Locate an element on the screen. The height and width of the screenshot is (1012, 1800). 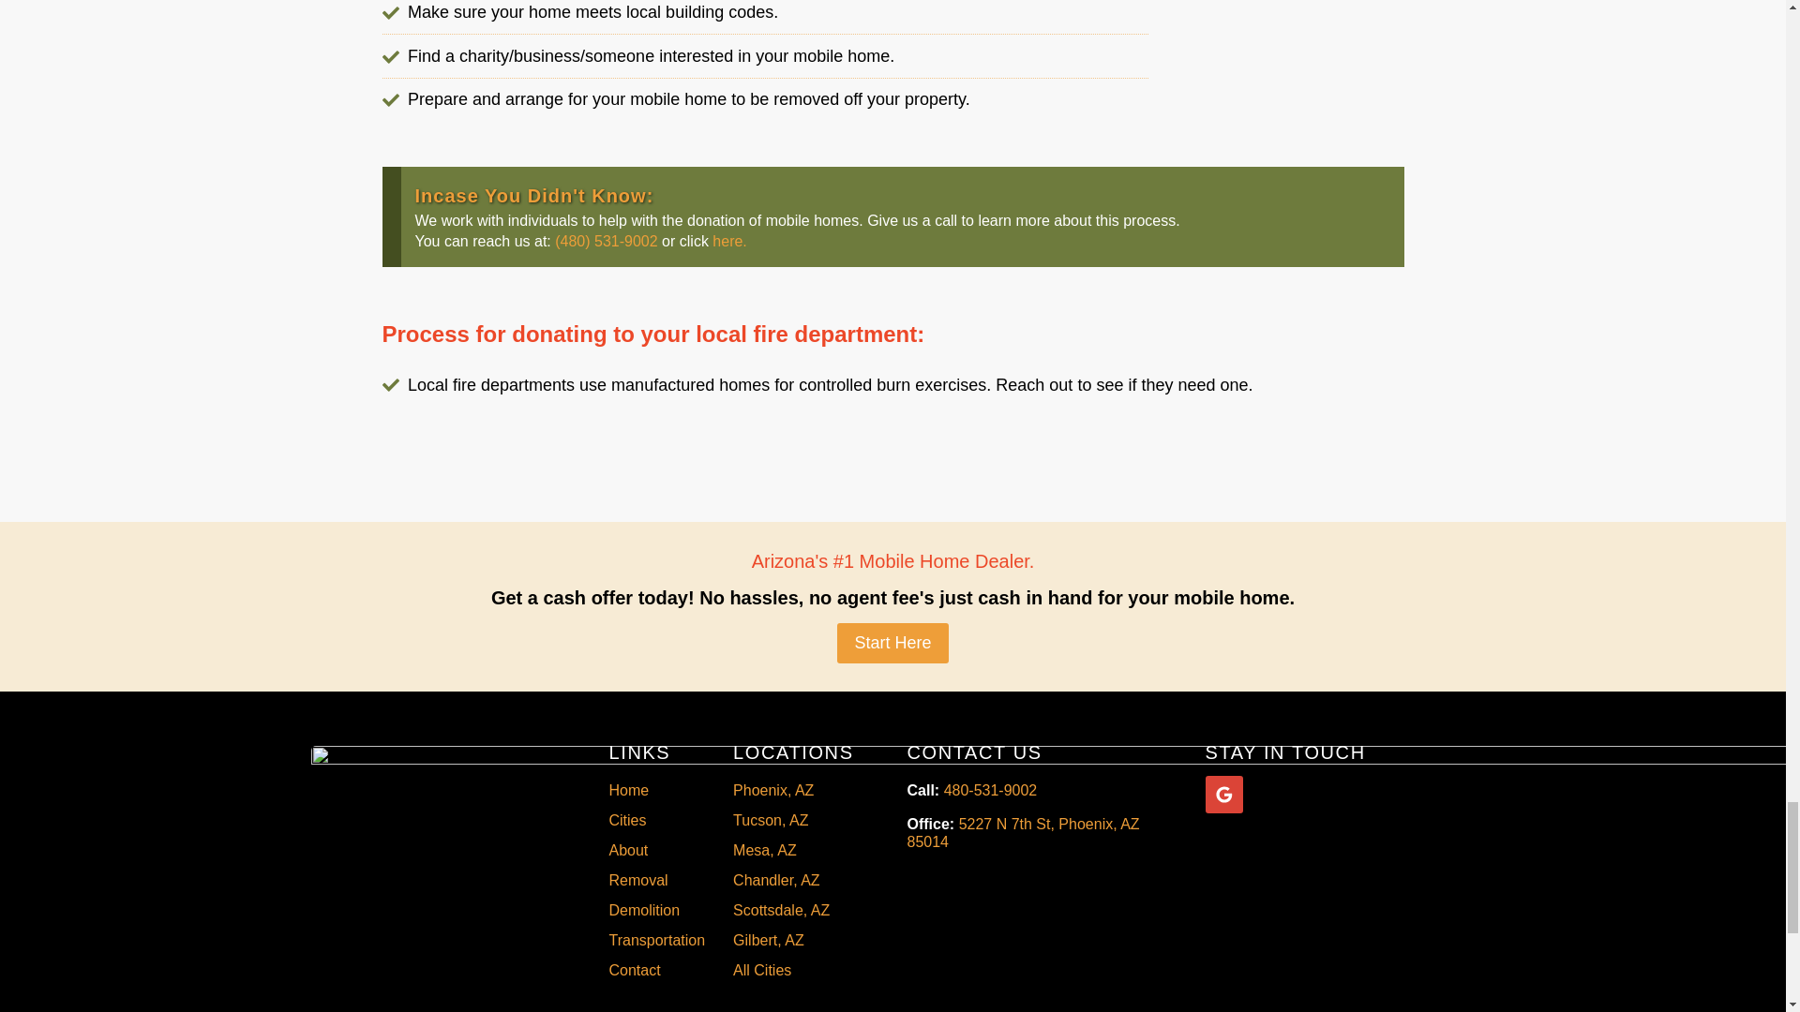
Contact is located at coordinates (657, 970).